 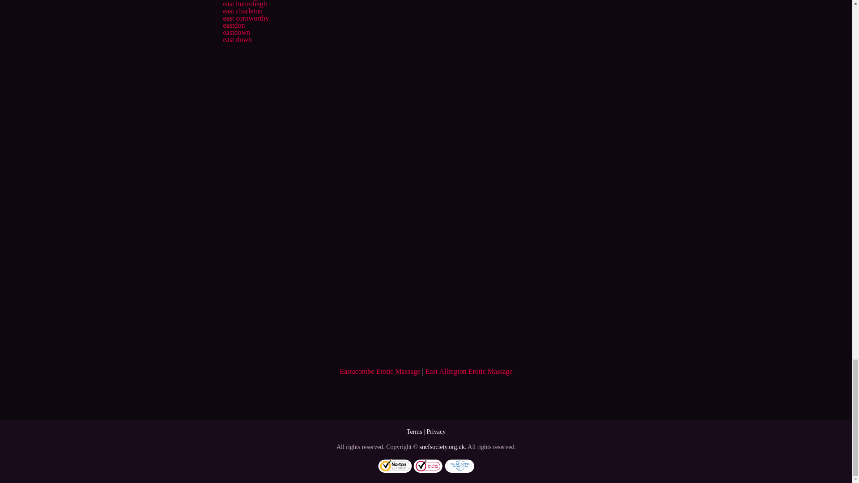 I want to click on east budleigh, so click(x=242, y=0).